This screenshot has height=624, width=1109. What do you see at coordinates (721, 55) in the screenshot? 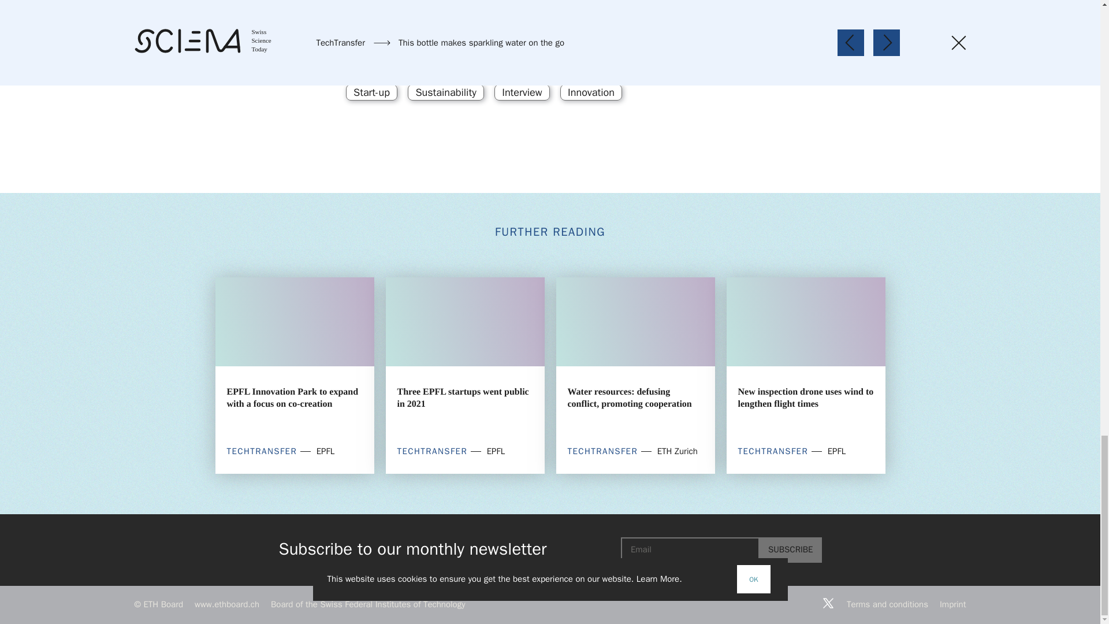
I see `Visit Source` at bounding box center [721, 55].